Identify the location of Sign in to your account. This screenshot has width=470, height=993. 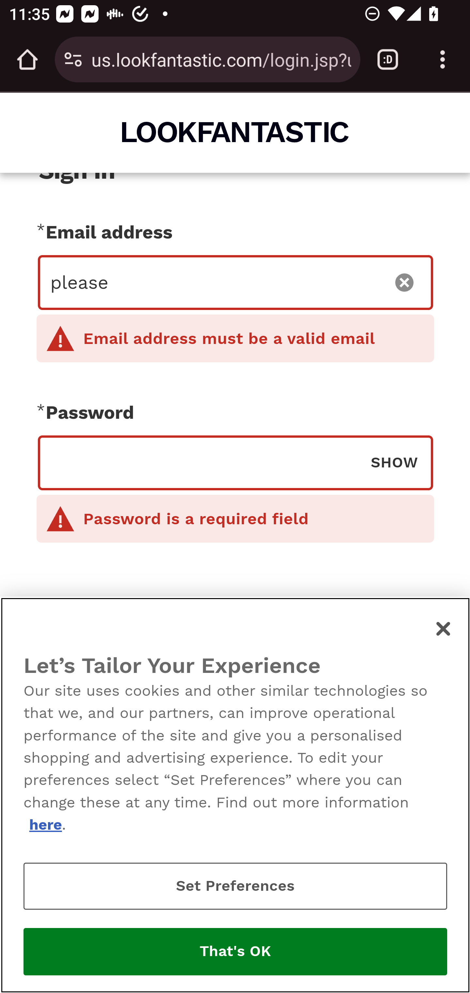
(235, 678).